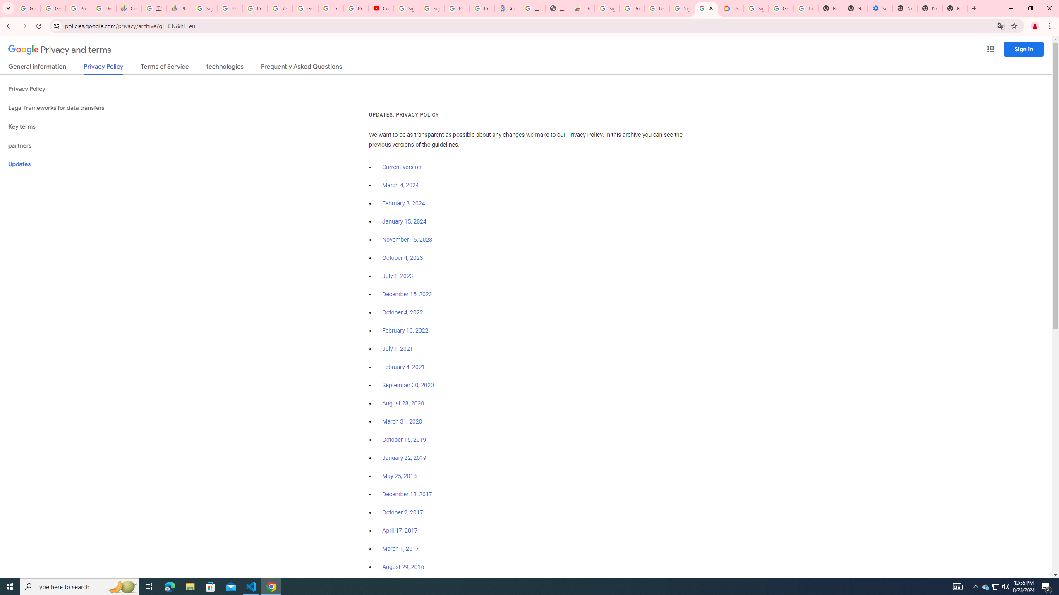 The height and width of the screenshot is (595, 1059). Describe the element at coordinates (402, 421) in the screenshot. I see `March 31, 2020` at that location.